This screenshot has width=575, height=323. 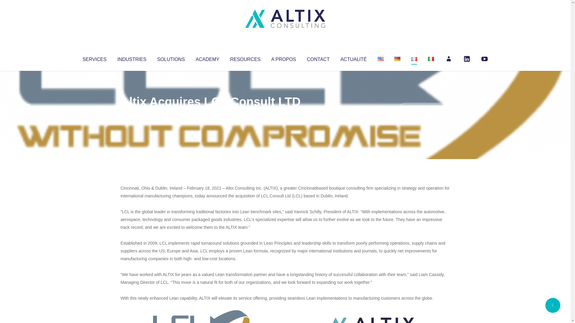 What do you see at coordinates (171, 58) in the screenshot?
I see `SOLUTIONS` at bounding box center [171, 58].